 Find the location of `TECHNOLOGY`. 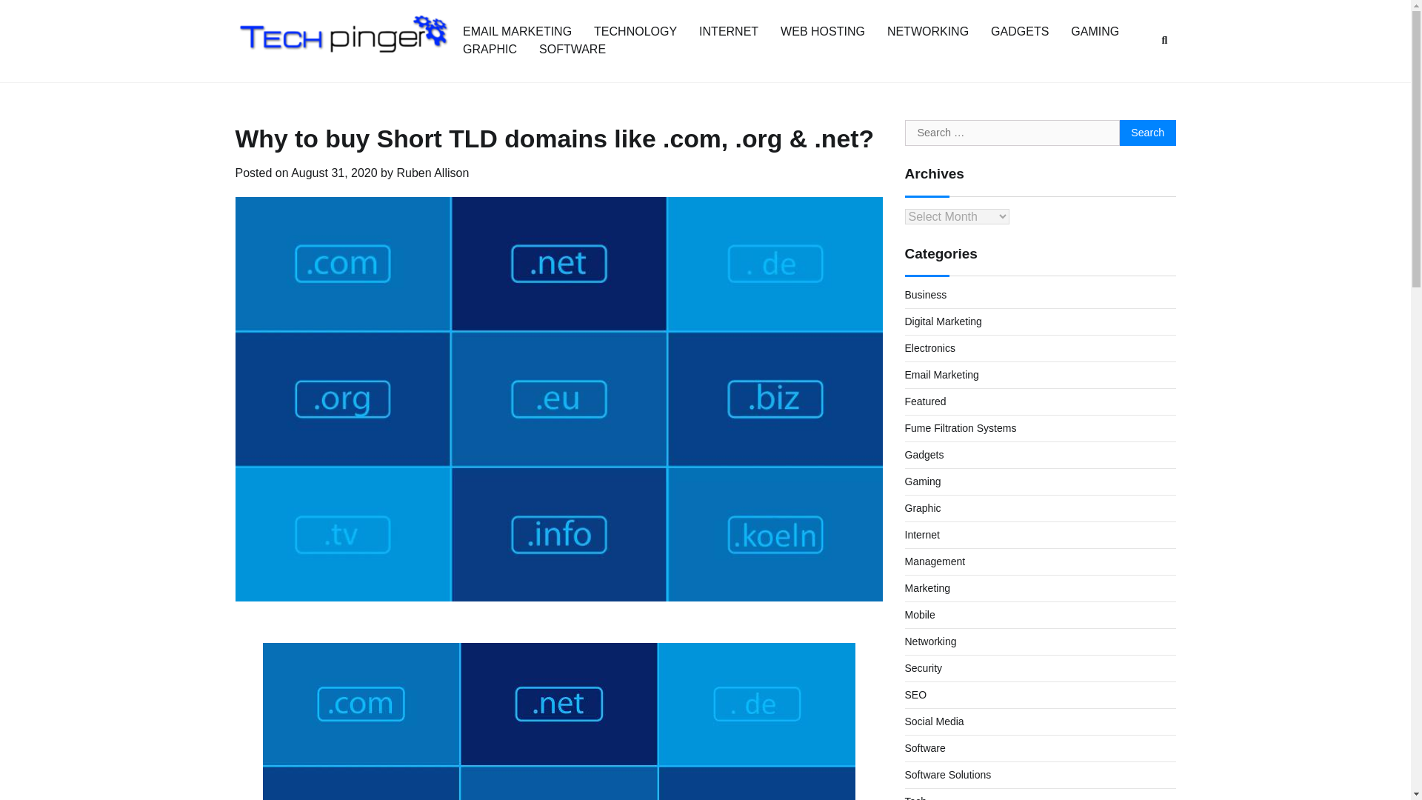

TECHNOLOGY is located at coordinates (635, 31).